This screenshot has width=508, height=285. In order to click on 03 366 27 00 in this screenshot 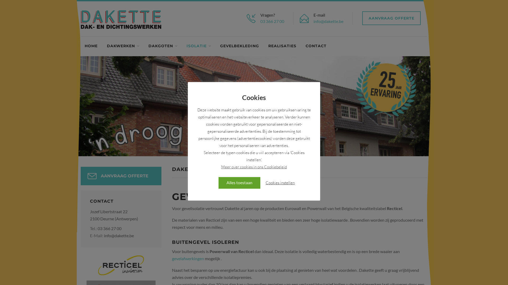, I will do `click(110, 229)`.